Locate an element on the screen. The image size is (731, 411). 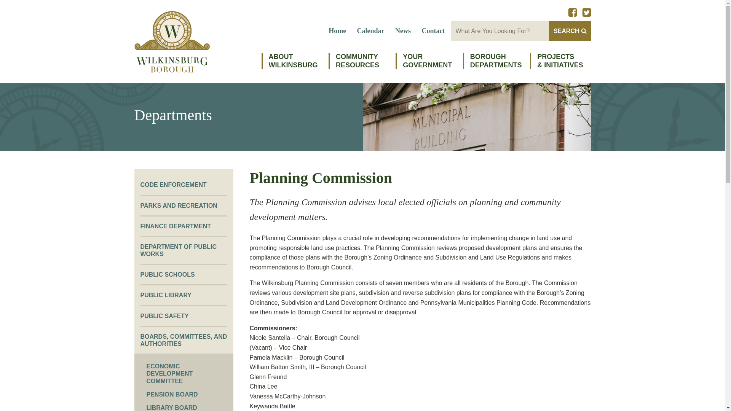
Search for: is located at coordinates (500, 31).